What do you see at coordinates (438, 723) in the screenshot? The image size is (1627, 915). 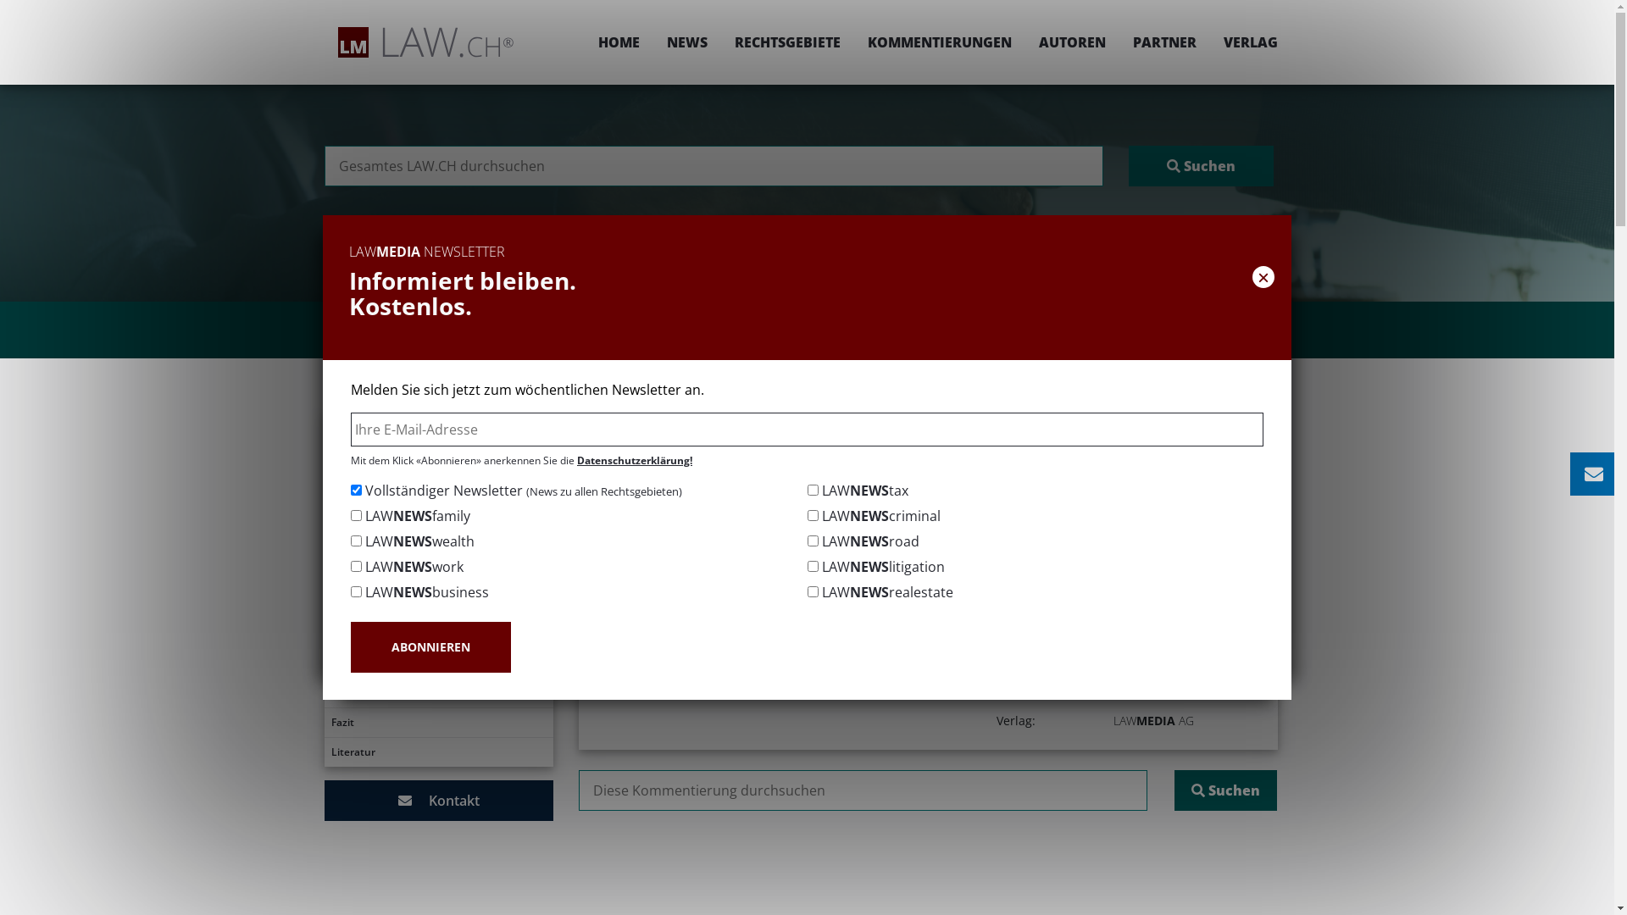 I see `Fazit` at bounding box center [438, 723].